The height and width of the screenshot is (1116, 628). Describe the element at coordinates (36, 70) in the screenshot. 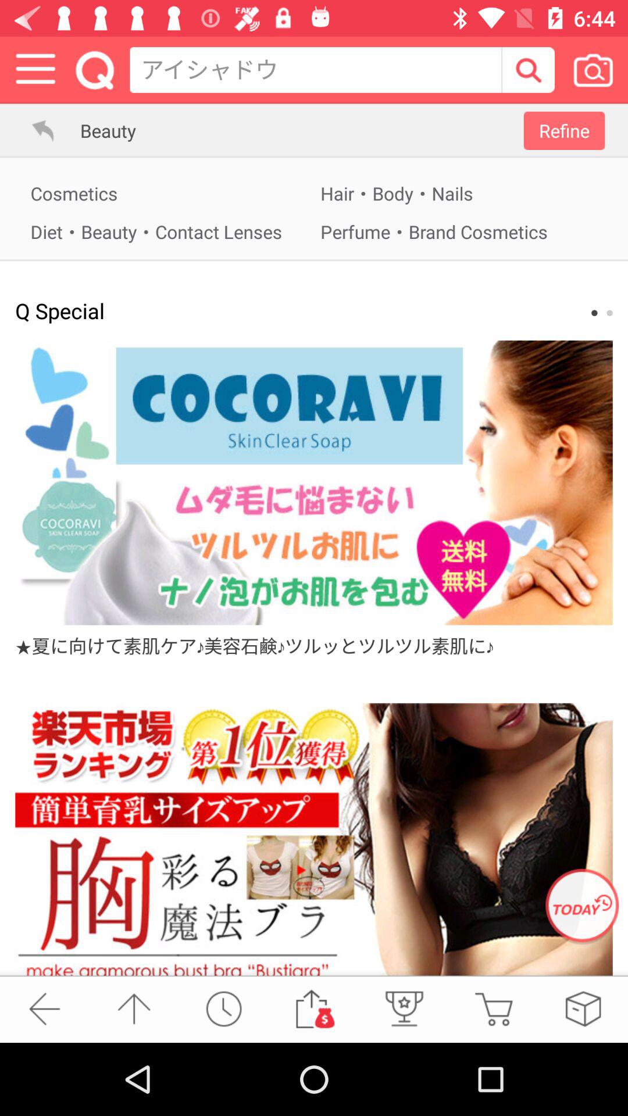

I see `menu button` at that location.